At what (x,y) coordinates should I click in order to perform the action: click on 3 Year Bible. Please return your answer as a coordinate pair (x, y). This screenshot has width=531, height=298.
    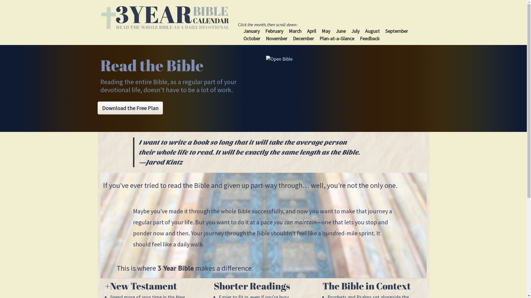
    Looking at the image, I should click on (165, 18).